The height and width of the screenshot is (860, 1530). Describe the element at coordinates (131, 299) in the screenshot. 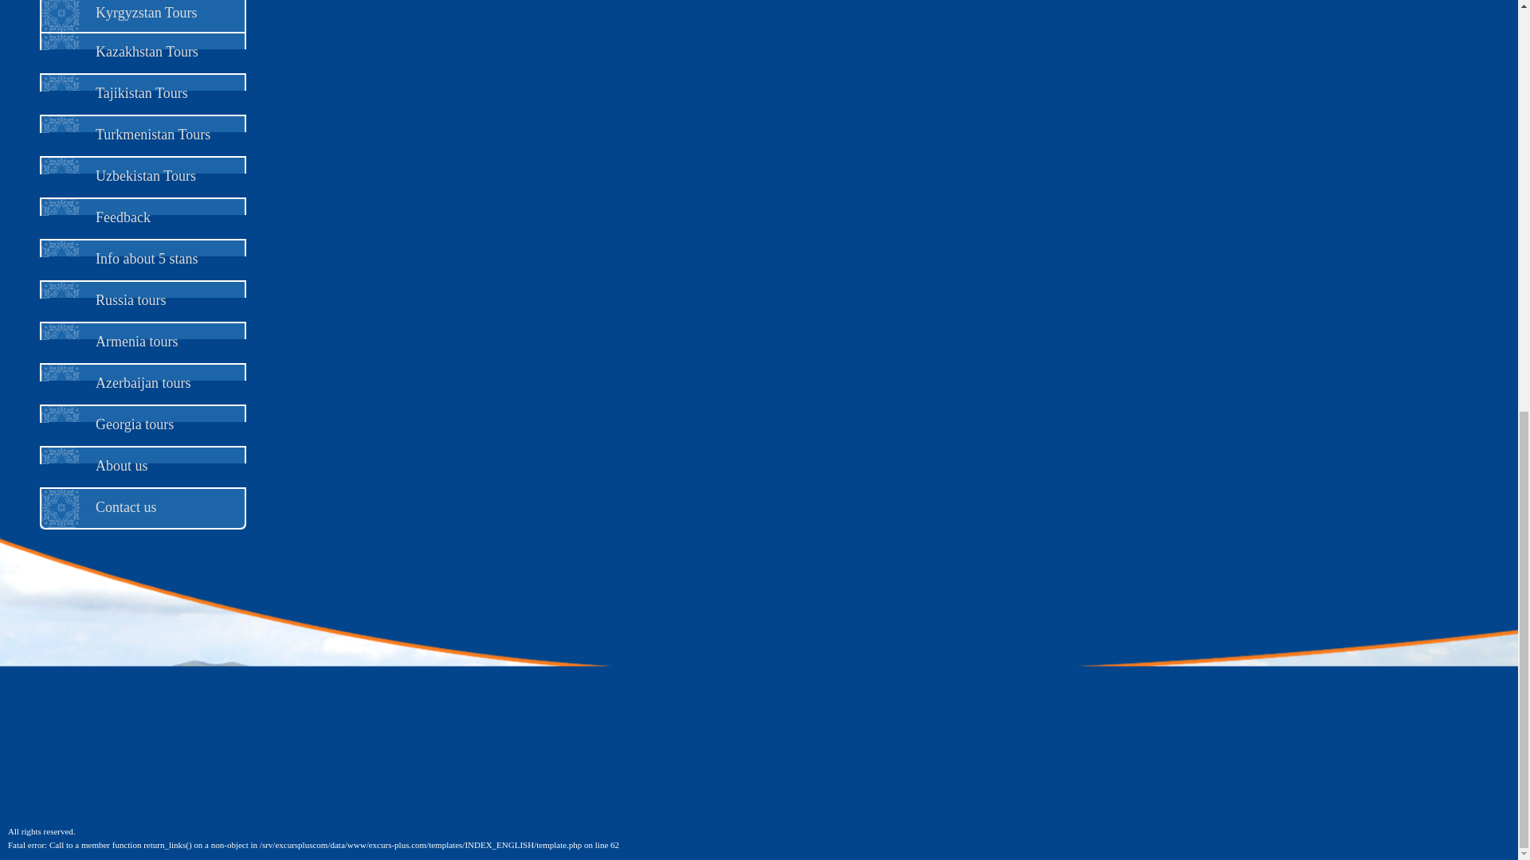

I see `Russia tours` at that location.